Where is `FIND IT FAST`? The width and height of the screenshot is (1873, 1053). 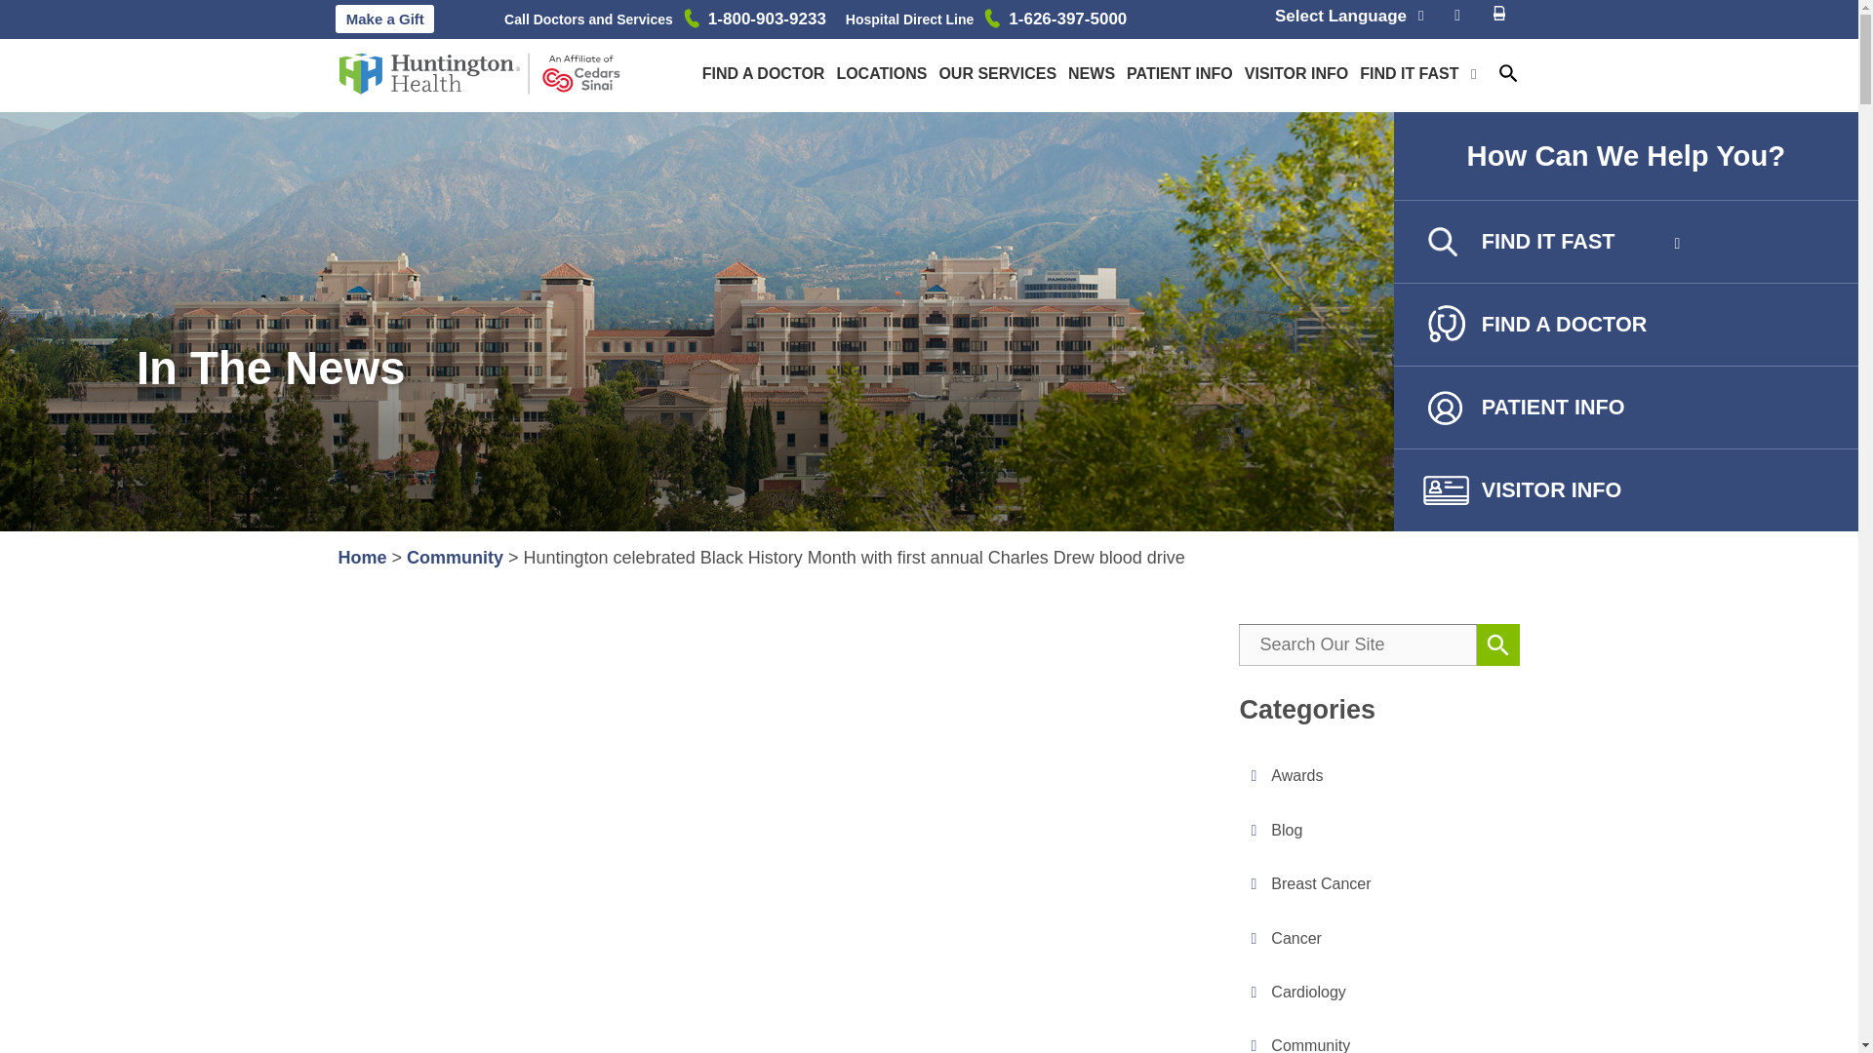 FIND IT FAST is located at coordinates (1409, 72).